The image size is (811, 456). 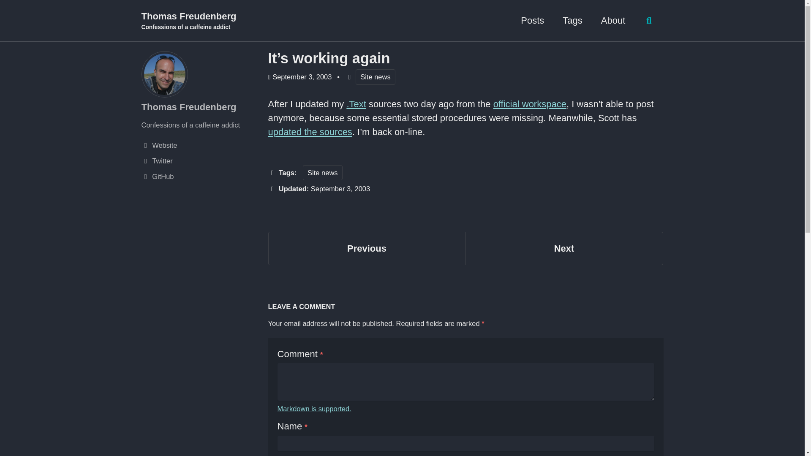 I want to click on updated the sources, so click(x=530, y=104).